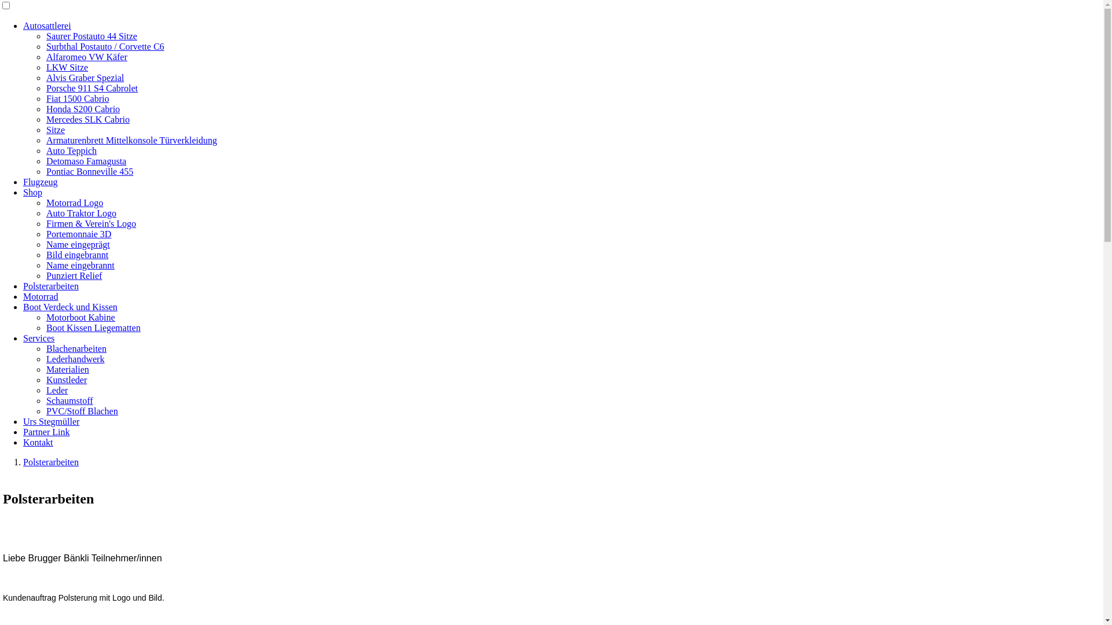 This screenshot has height=625, width=1112. I want to click on Auto Teppich, so click(72, 150).